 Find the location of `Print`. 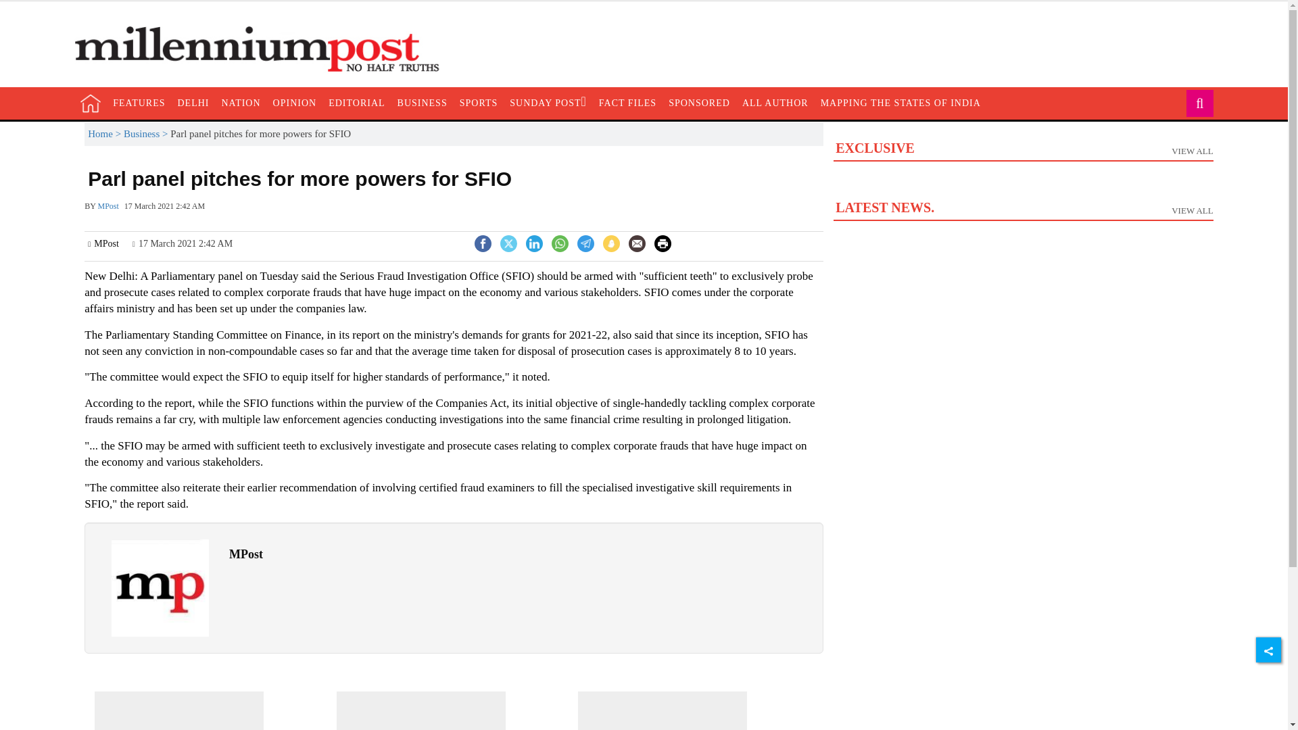

Print is located at coordinates (663, 242).